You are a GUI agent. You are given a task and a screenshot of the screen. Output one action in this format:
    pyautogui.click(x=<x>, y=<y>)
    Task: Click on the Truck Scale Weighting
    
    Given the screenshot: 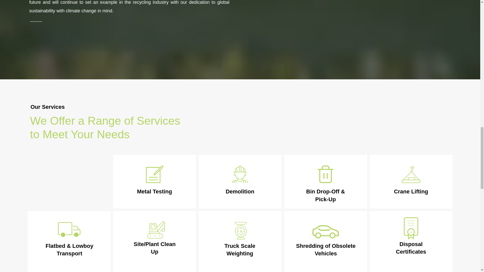 What is the action you would take?
    pyautogui.click(x=239, y=250)
    